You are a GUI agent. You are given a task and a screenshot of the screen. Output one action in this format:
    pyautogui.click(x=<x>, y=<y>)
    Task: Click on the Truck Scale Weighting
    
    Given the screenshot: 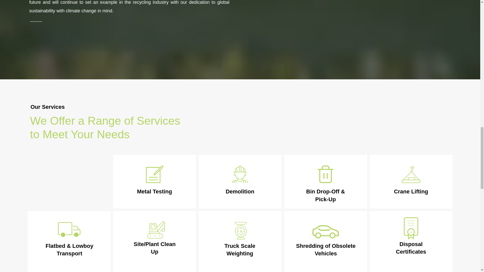 What is the action you would take?
    pyautogui.click(x=239, y=250)
    